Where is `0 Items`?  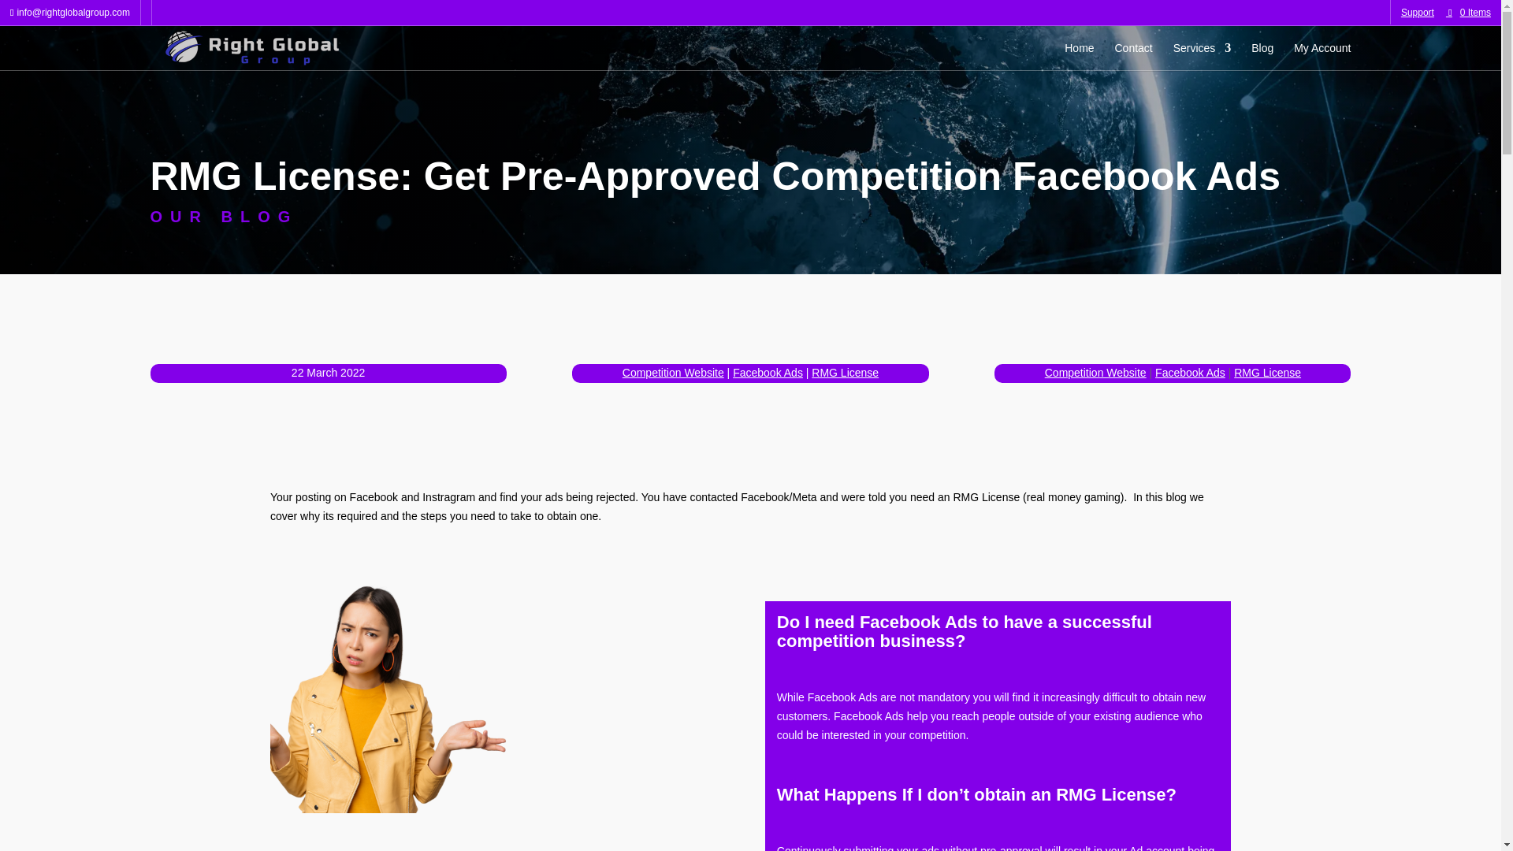 0 Items is located at coordinates (1468, 12).